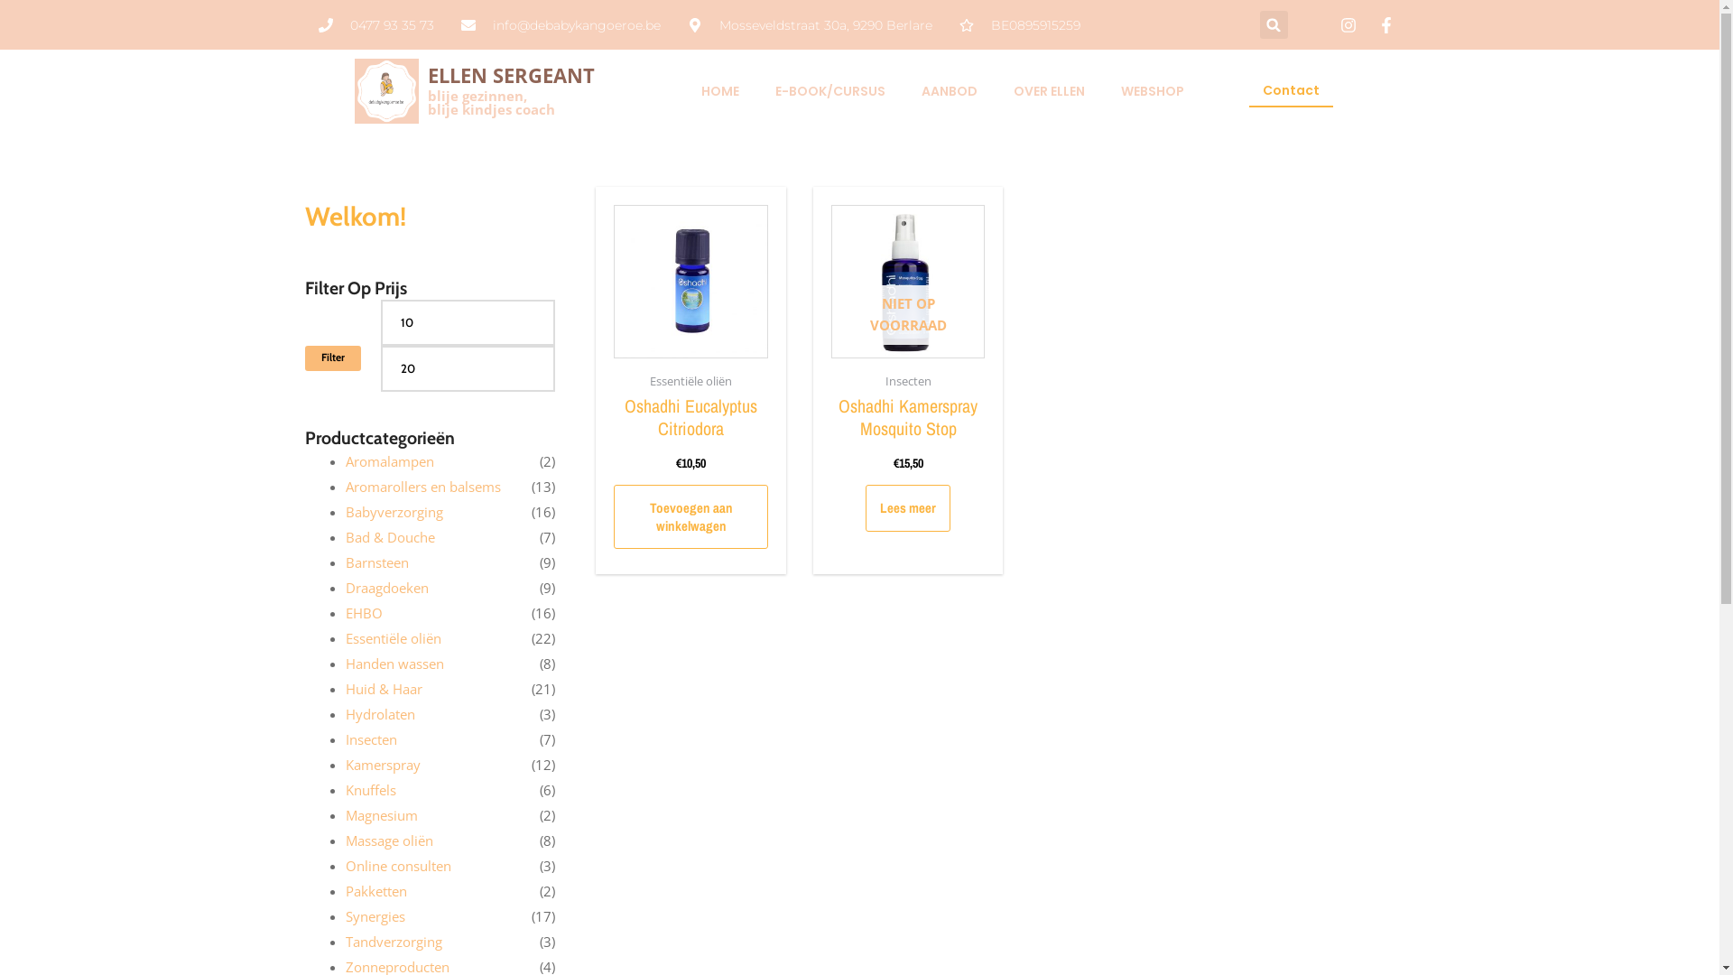 The image size is (1733, 975). I want to click on Toevoegen aan winkelwagen, so click(691, 516).